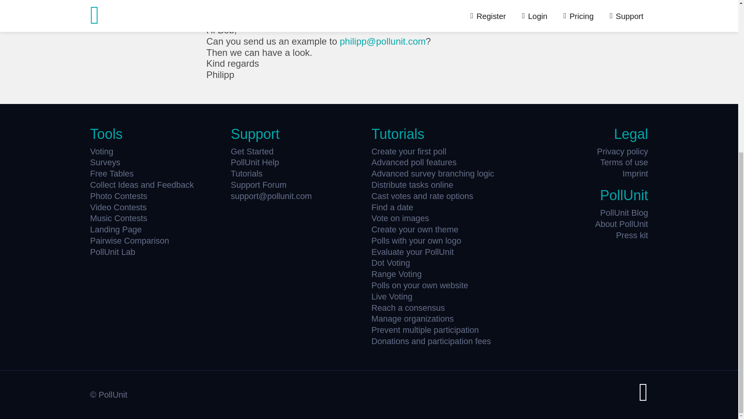 This screenshot has width=744, height=419. Describe the element at coordinates (303, 17) in the screenshot. I see `2022-04-26 06:19 AM UTC` at that location.